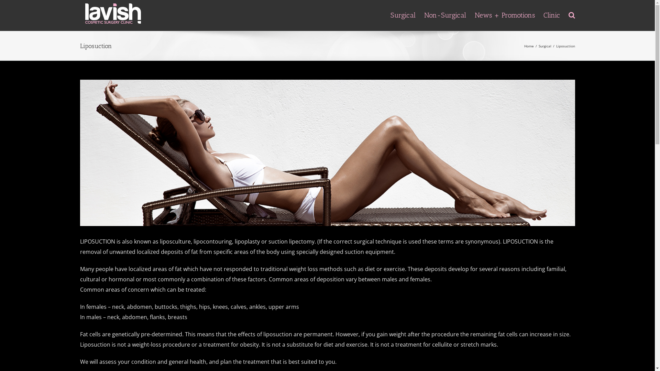 This screenshot has height=371, width=660. I want to click on Search, so click(17, 5).